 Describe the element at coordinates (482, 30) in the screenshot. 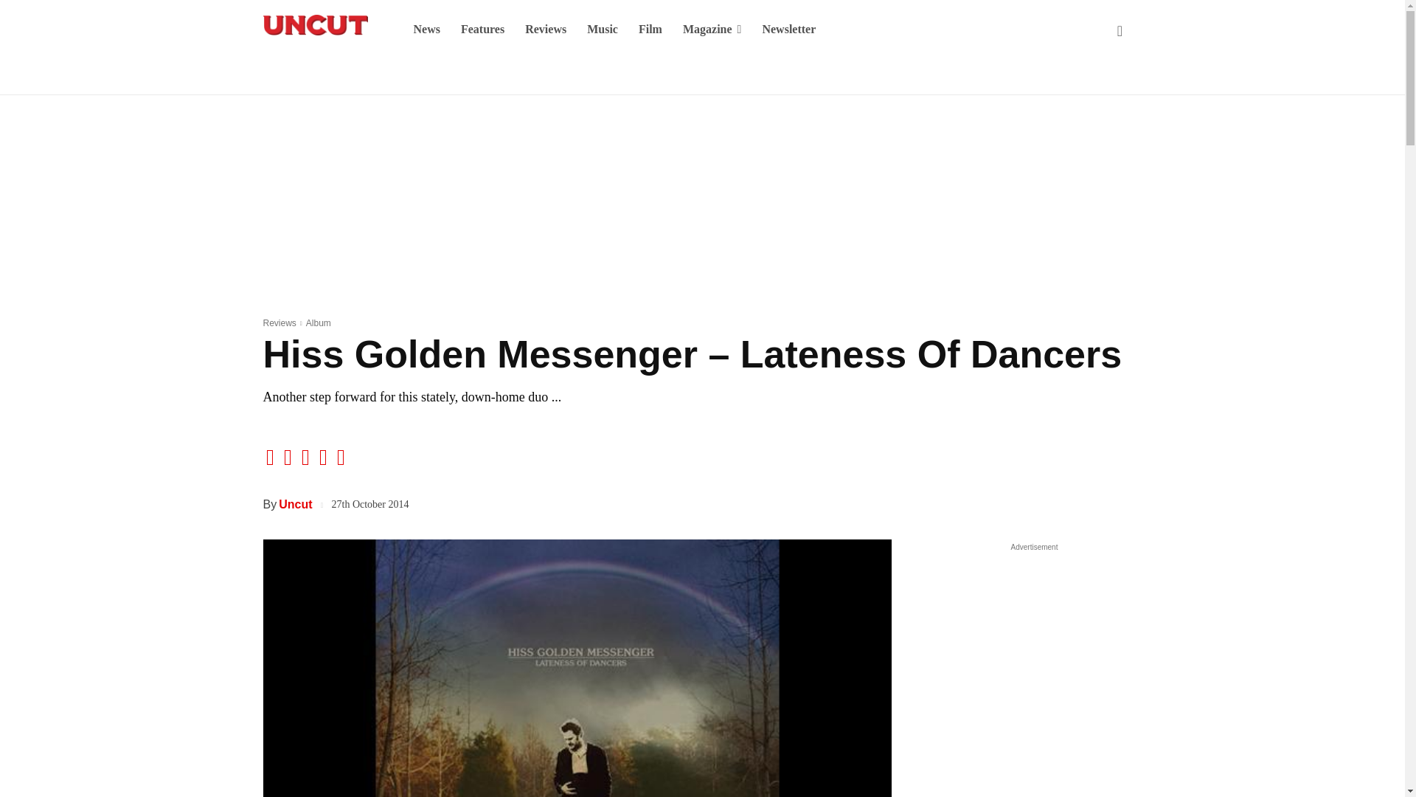

I see `Features` at that location.